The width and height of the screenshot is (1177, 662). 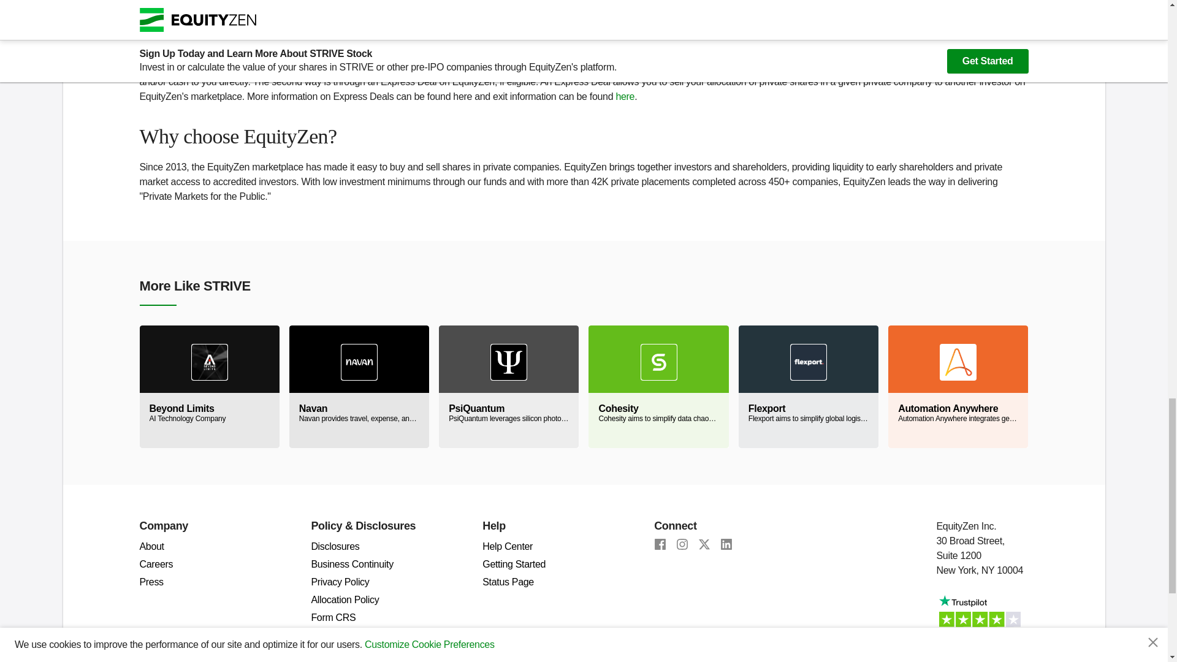 What do you see at coordinates (625, 97) in the screenshot?
I see `here` at bounding box center [625, 97].